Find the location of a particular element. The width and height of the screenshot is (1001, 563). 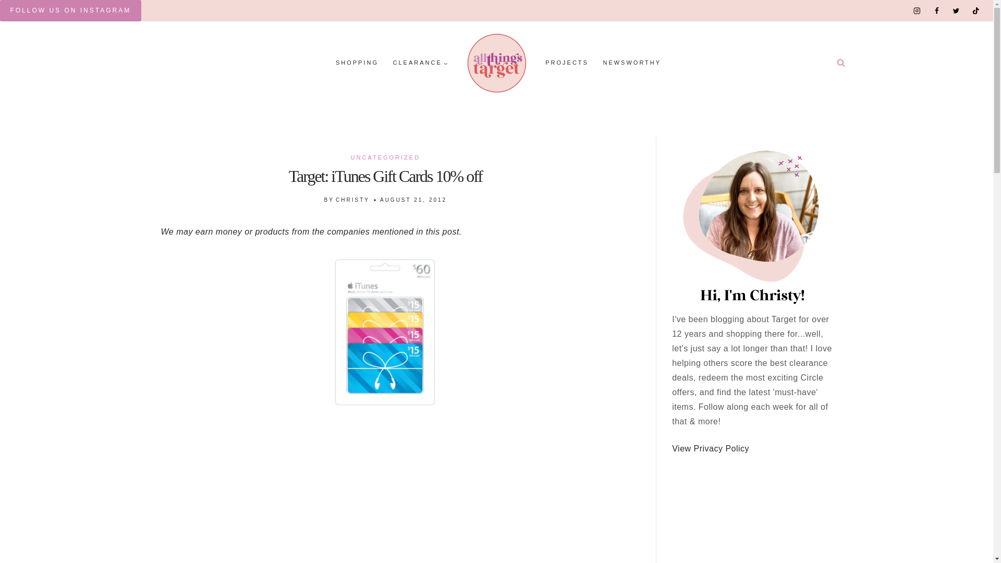

CHRISTY is located at coordinates (352, 200).